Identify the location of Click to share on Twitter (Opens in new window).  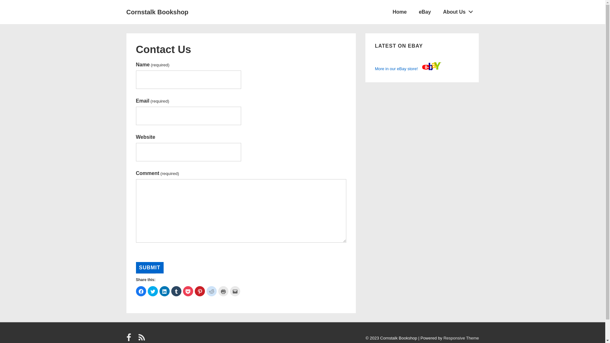
(152, 291).